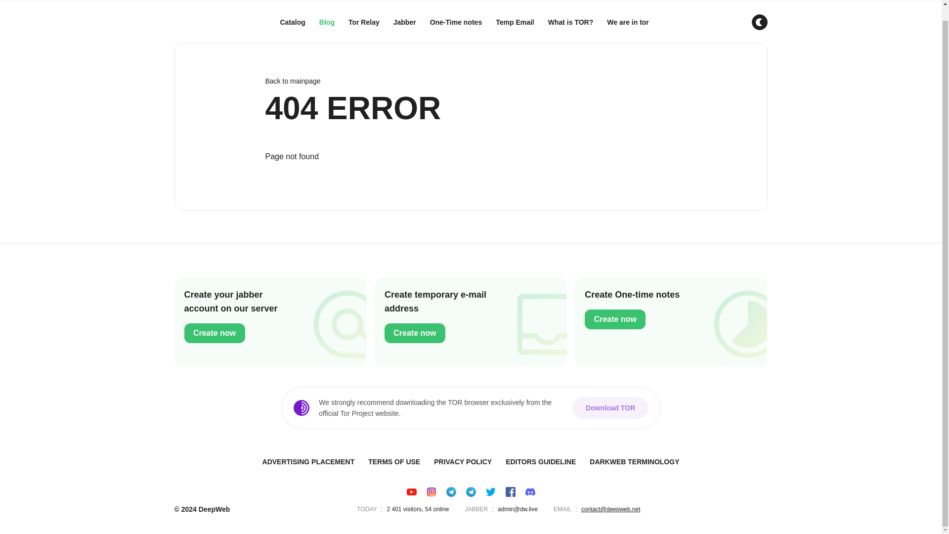 The height and width of the screenshot is (534, 949). I want to click on Back to mainpage, so click(456, 22).